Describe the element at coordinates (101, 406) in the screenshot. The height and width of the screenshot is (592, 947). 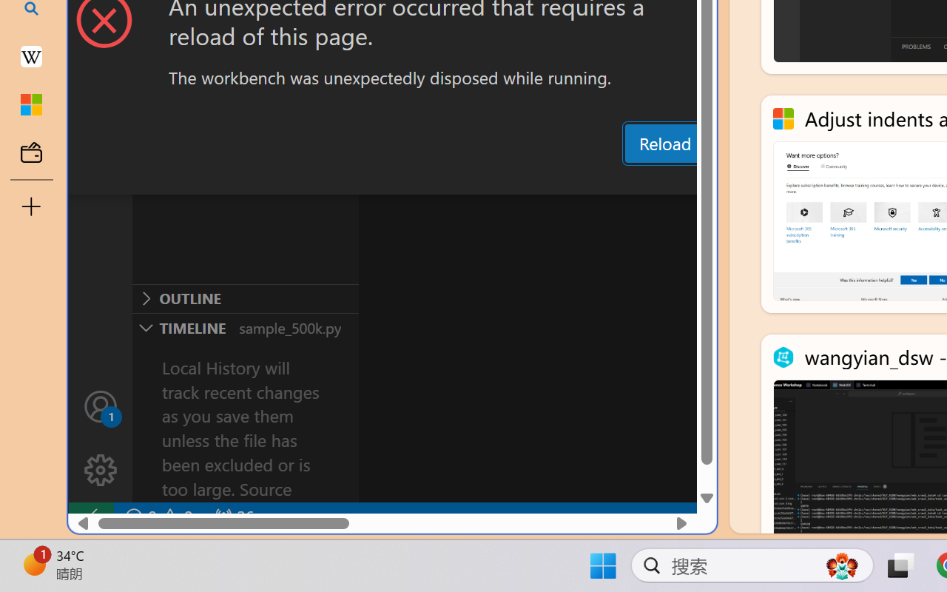
I see `Accounts - Sign in requested` at that location.